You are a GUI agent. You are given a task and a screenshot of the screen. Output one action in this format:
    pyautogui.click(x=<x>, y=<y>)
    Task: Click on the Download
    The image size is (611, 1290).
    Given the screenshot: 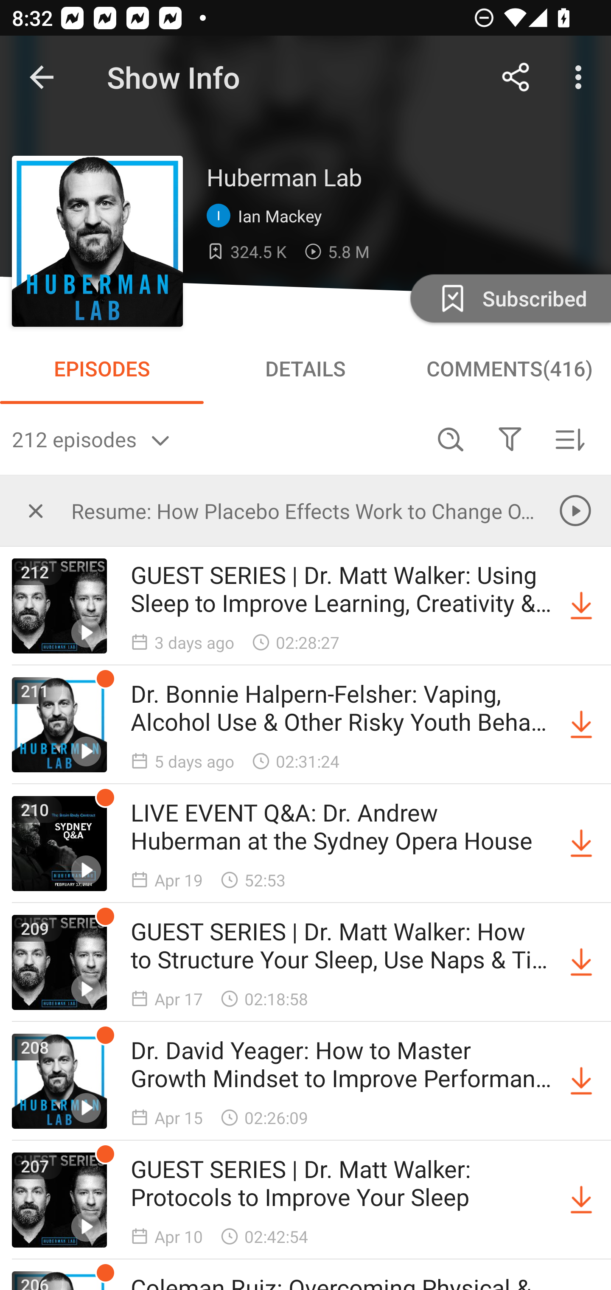 What is the action you would take?
    pyautogui.click(x=581, y=1199)
    